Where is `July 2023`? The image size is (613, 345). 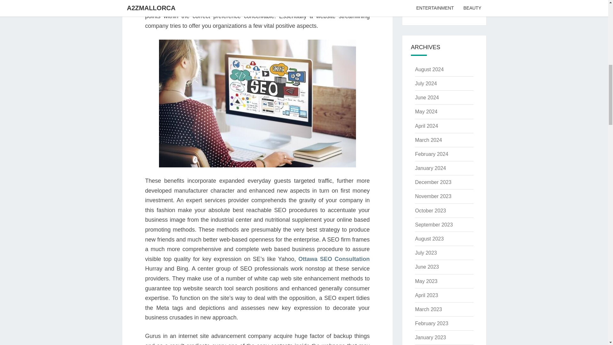 July 2023 is located at coordinates (426, 253).